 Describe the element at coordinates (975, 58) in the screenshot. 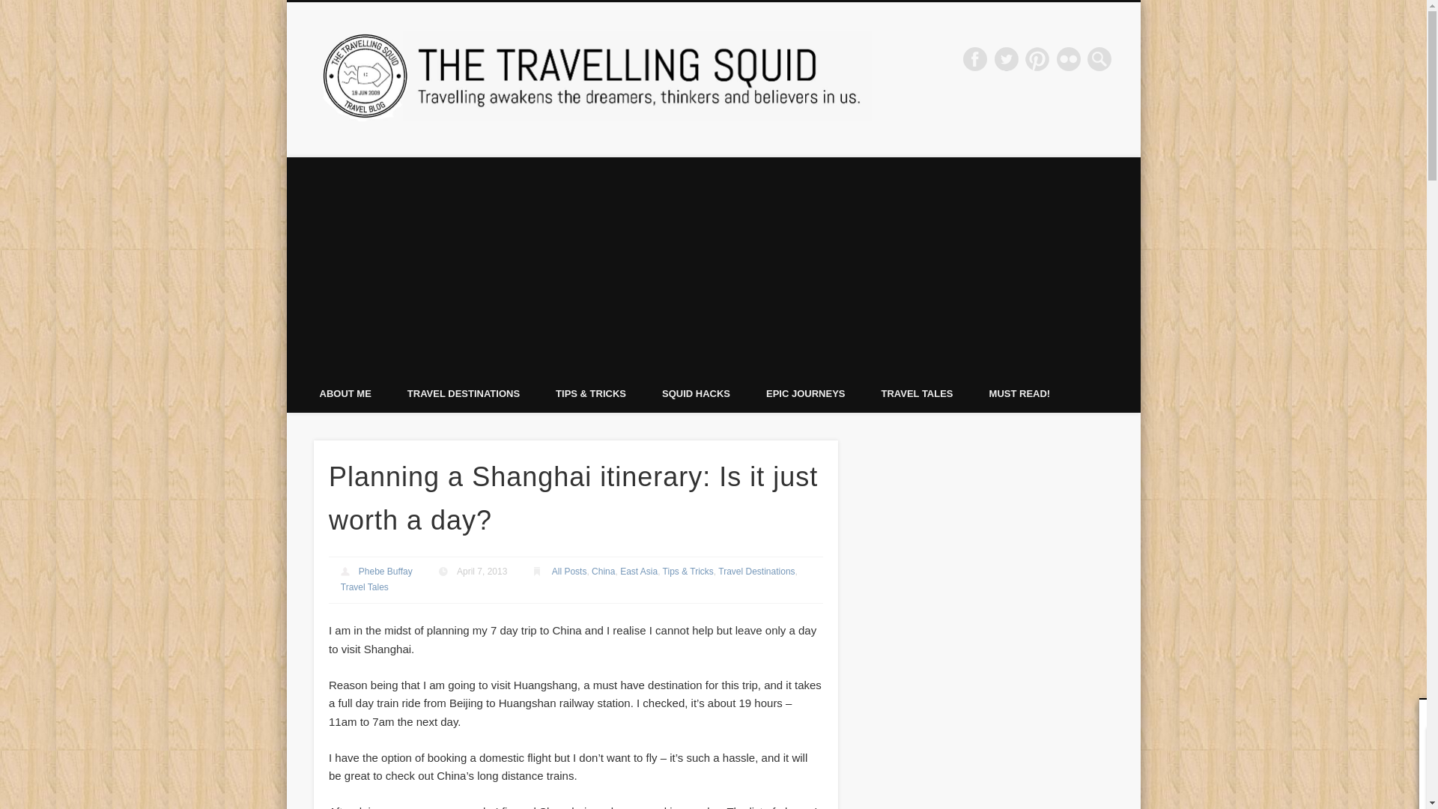

I see `Facebook` at that location.